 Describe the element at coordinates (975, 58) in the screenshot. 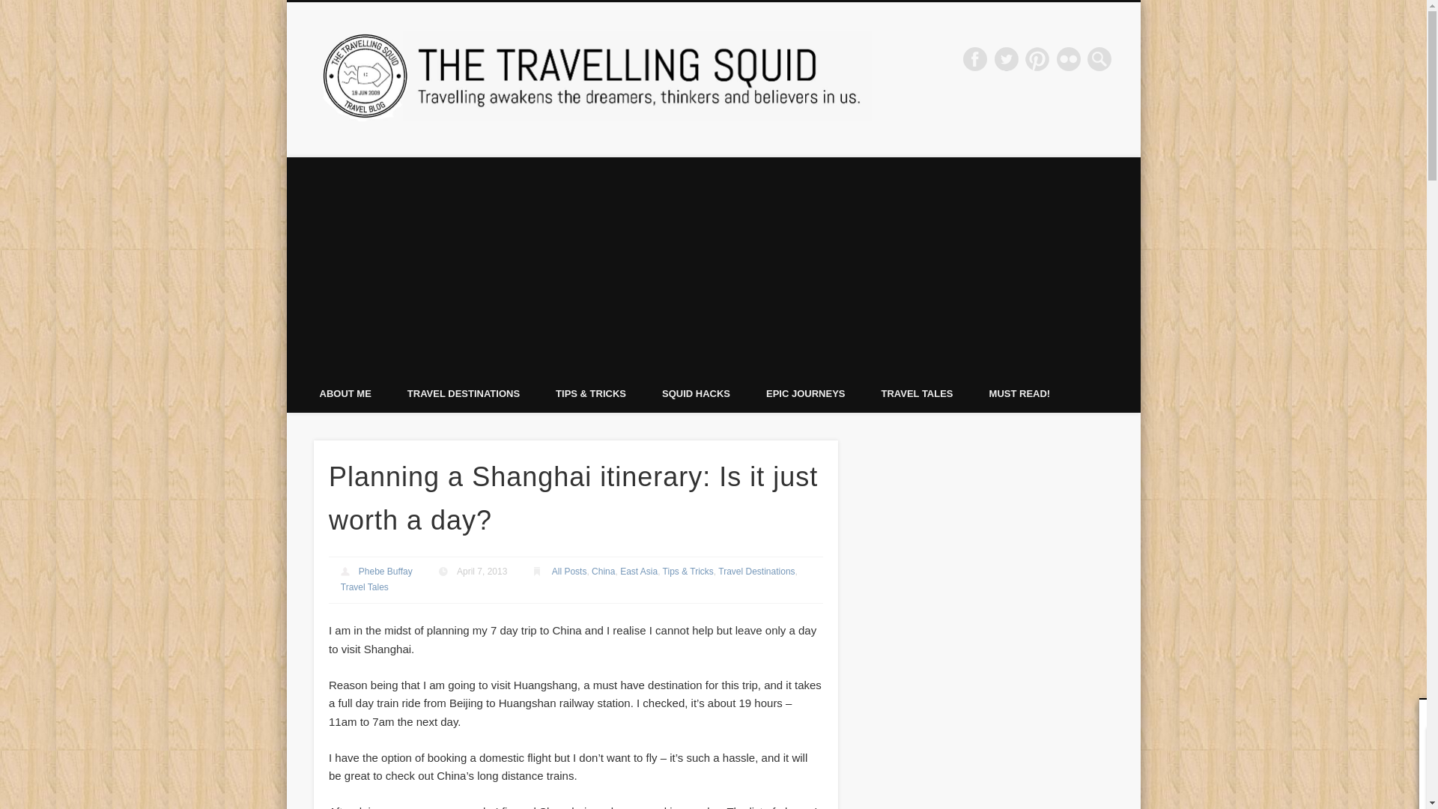

I see `Facebook` at that location.